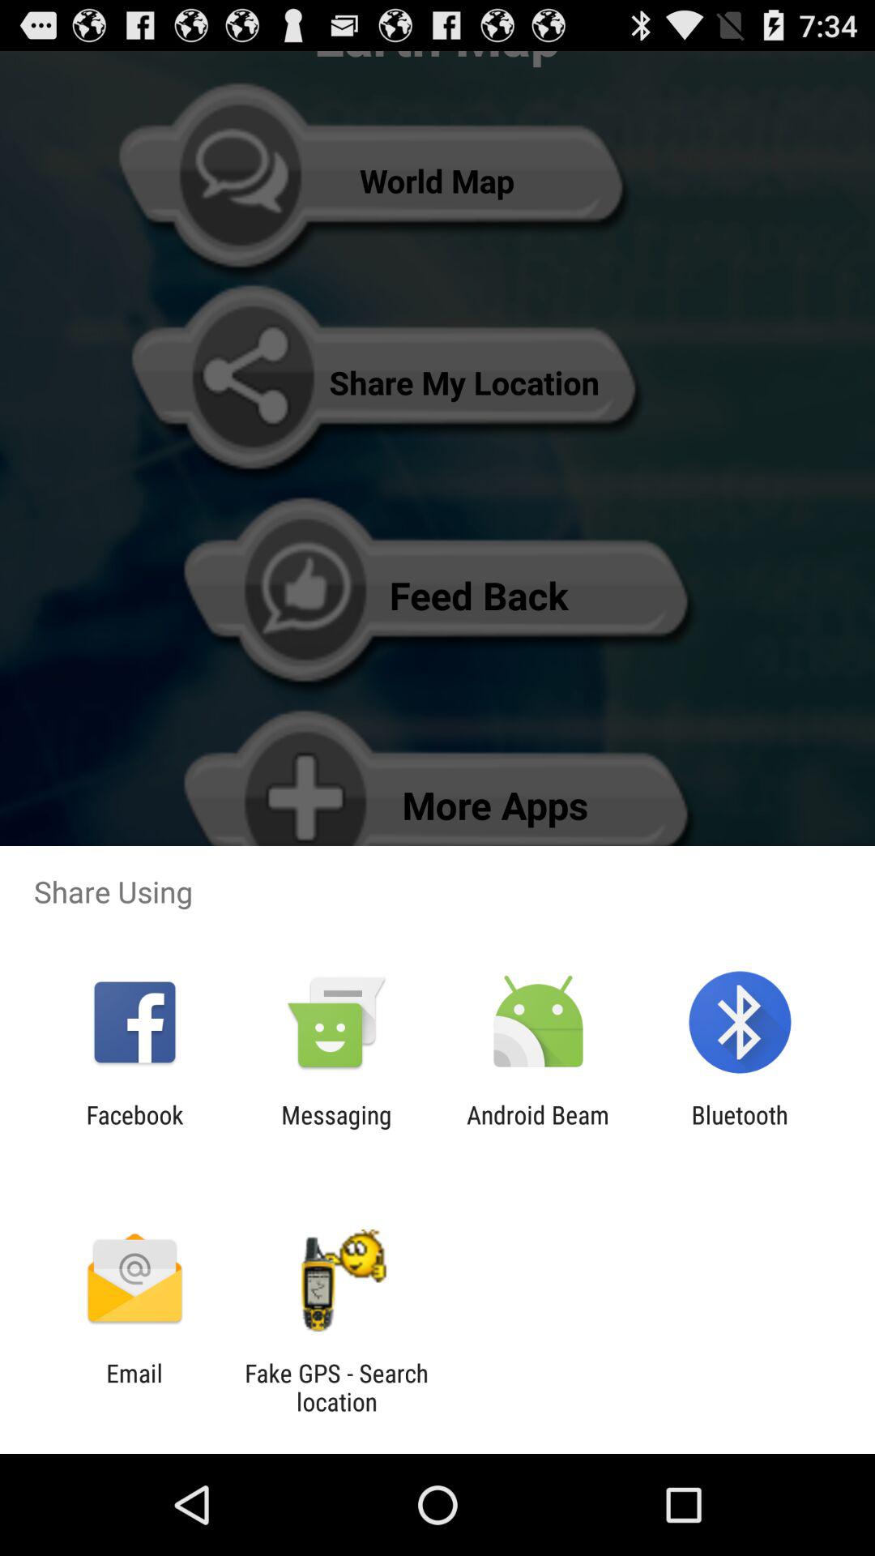 The width and height of the screenshot is (875, 1556). Describe the element at coordinates (538, 1129) in the screenshot. I see `press the app next to bluetooth` at that location.